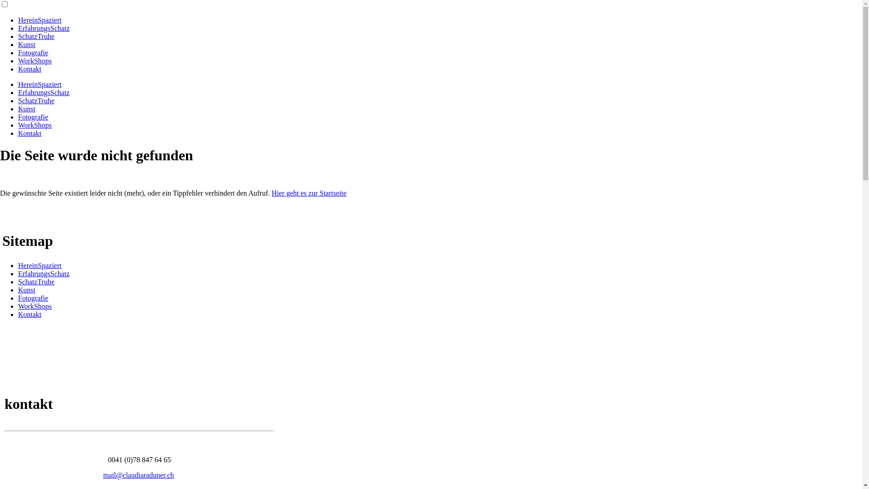 This screenshot has width=869, height=489. I want to click on Hier geht es zur Startseite, so click(309, 193).